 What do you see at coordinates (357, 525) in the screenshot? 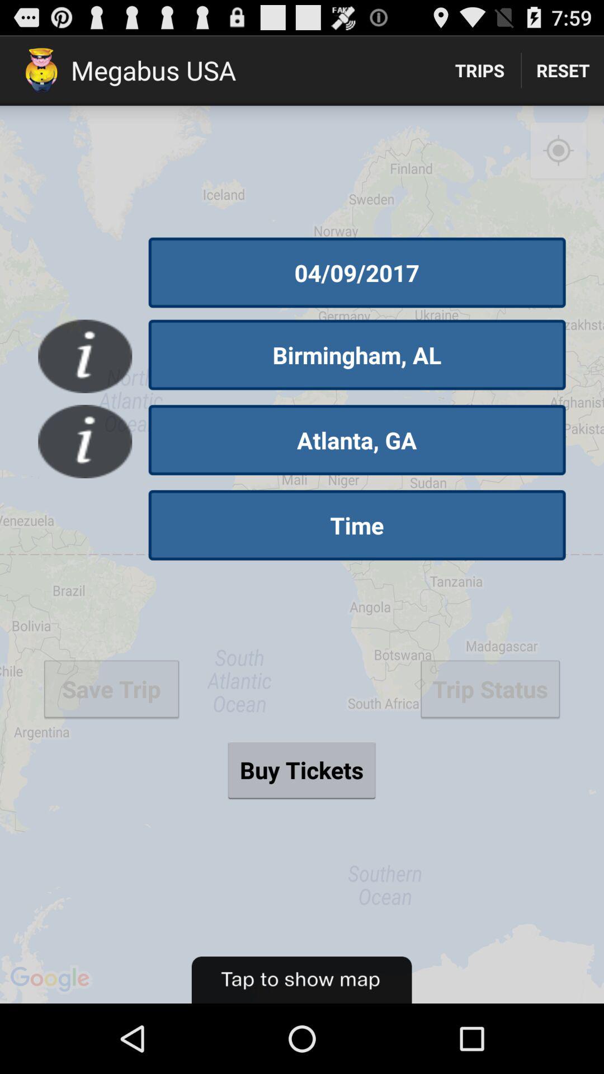
I see `choose the button above the save trip` at bounding box center [357, 525].